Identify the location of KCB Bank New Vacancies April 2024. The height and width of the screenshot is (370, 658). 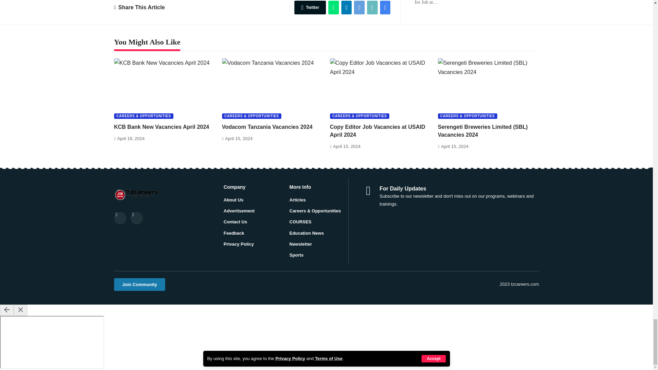
(164, 88).